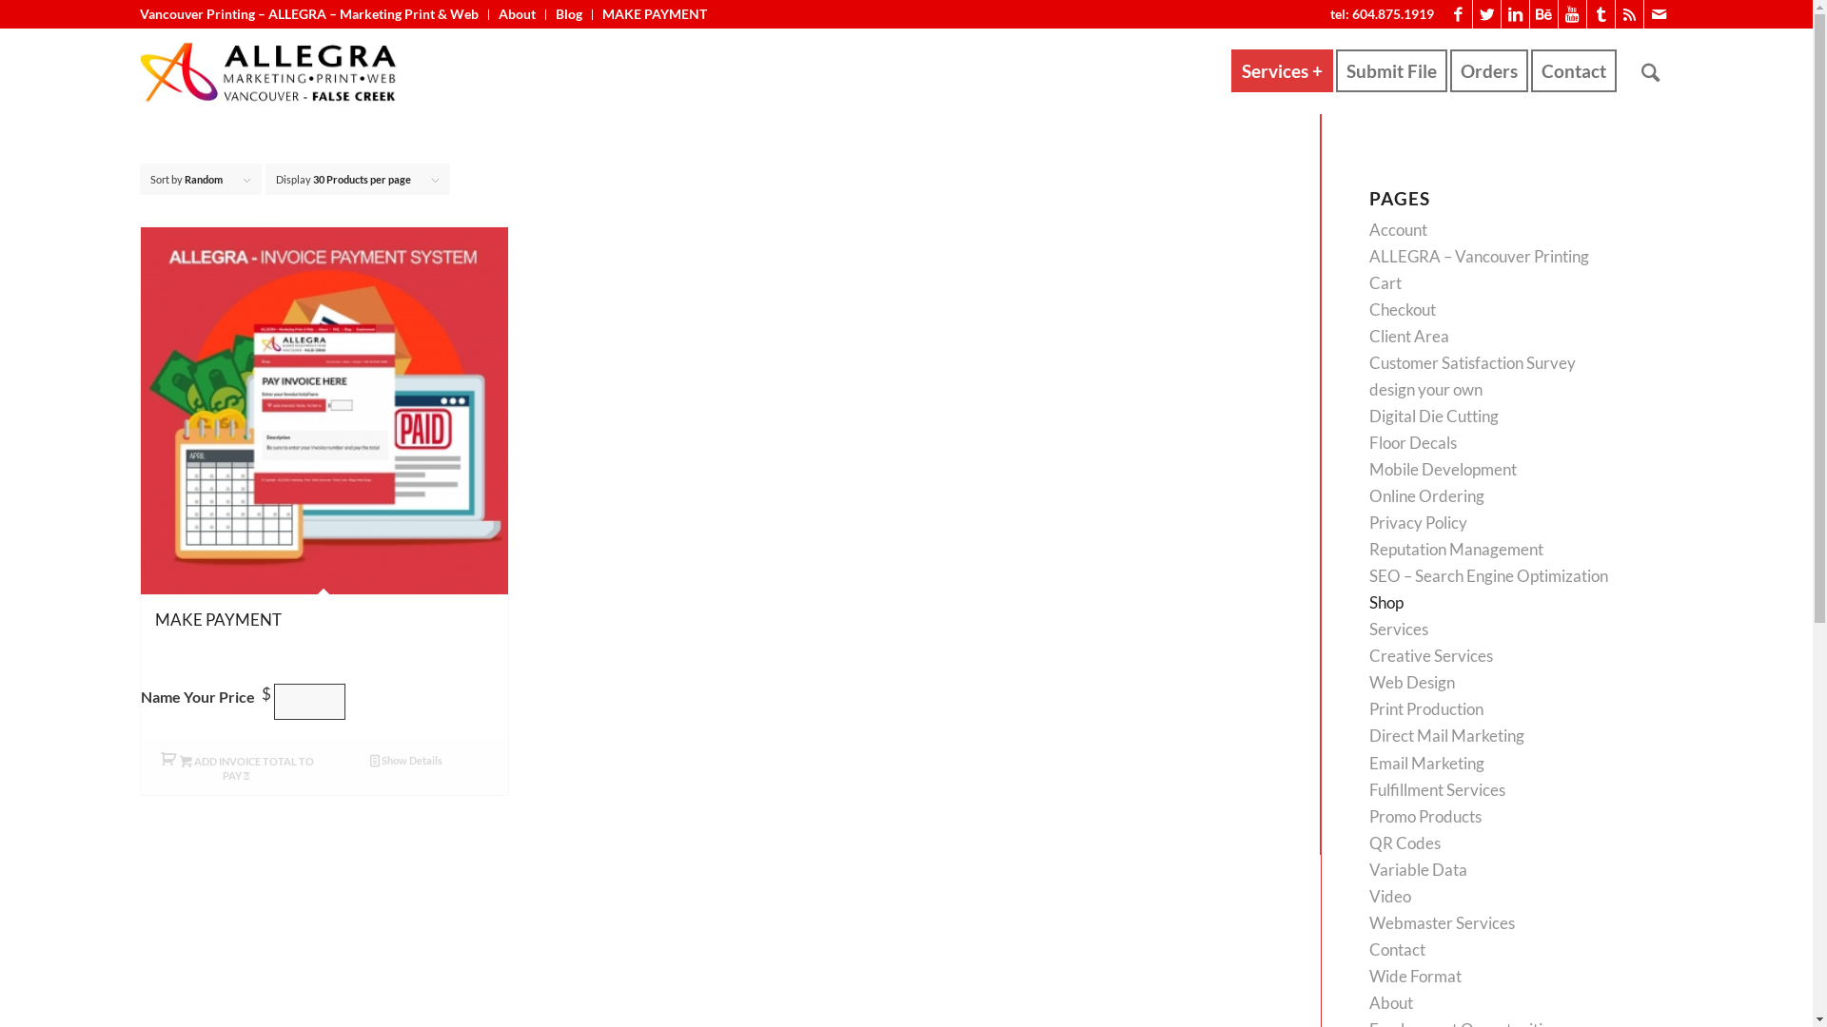  I want to click on Digital Die Cutting, so click(1434, 417).